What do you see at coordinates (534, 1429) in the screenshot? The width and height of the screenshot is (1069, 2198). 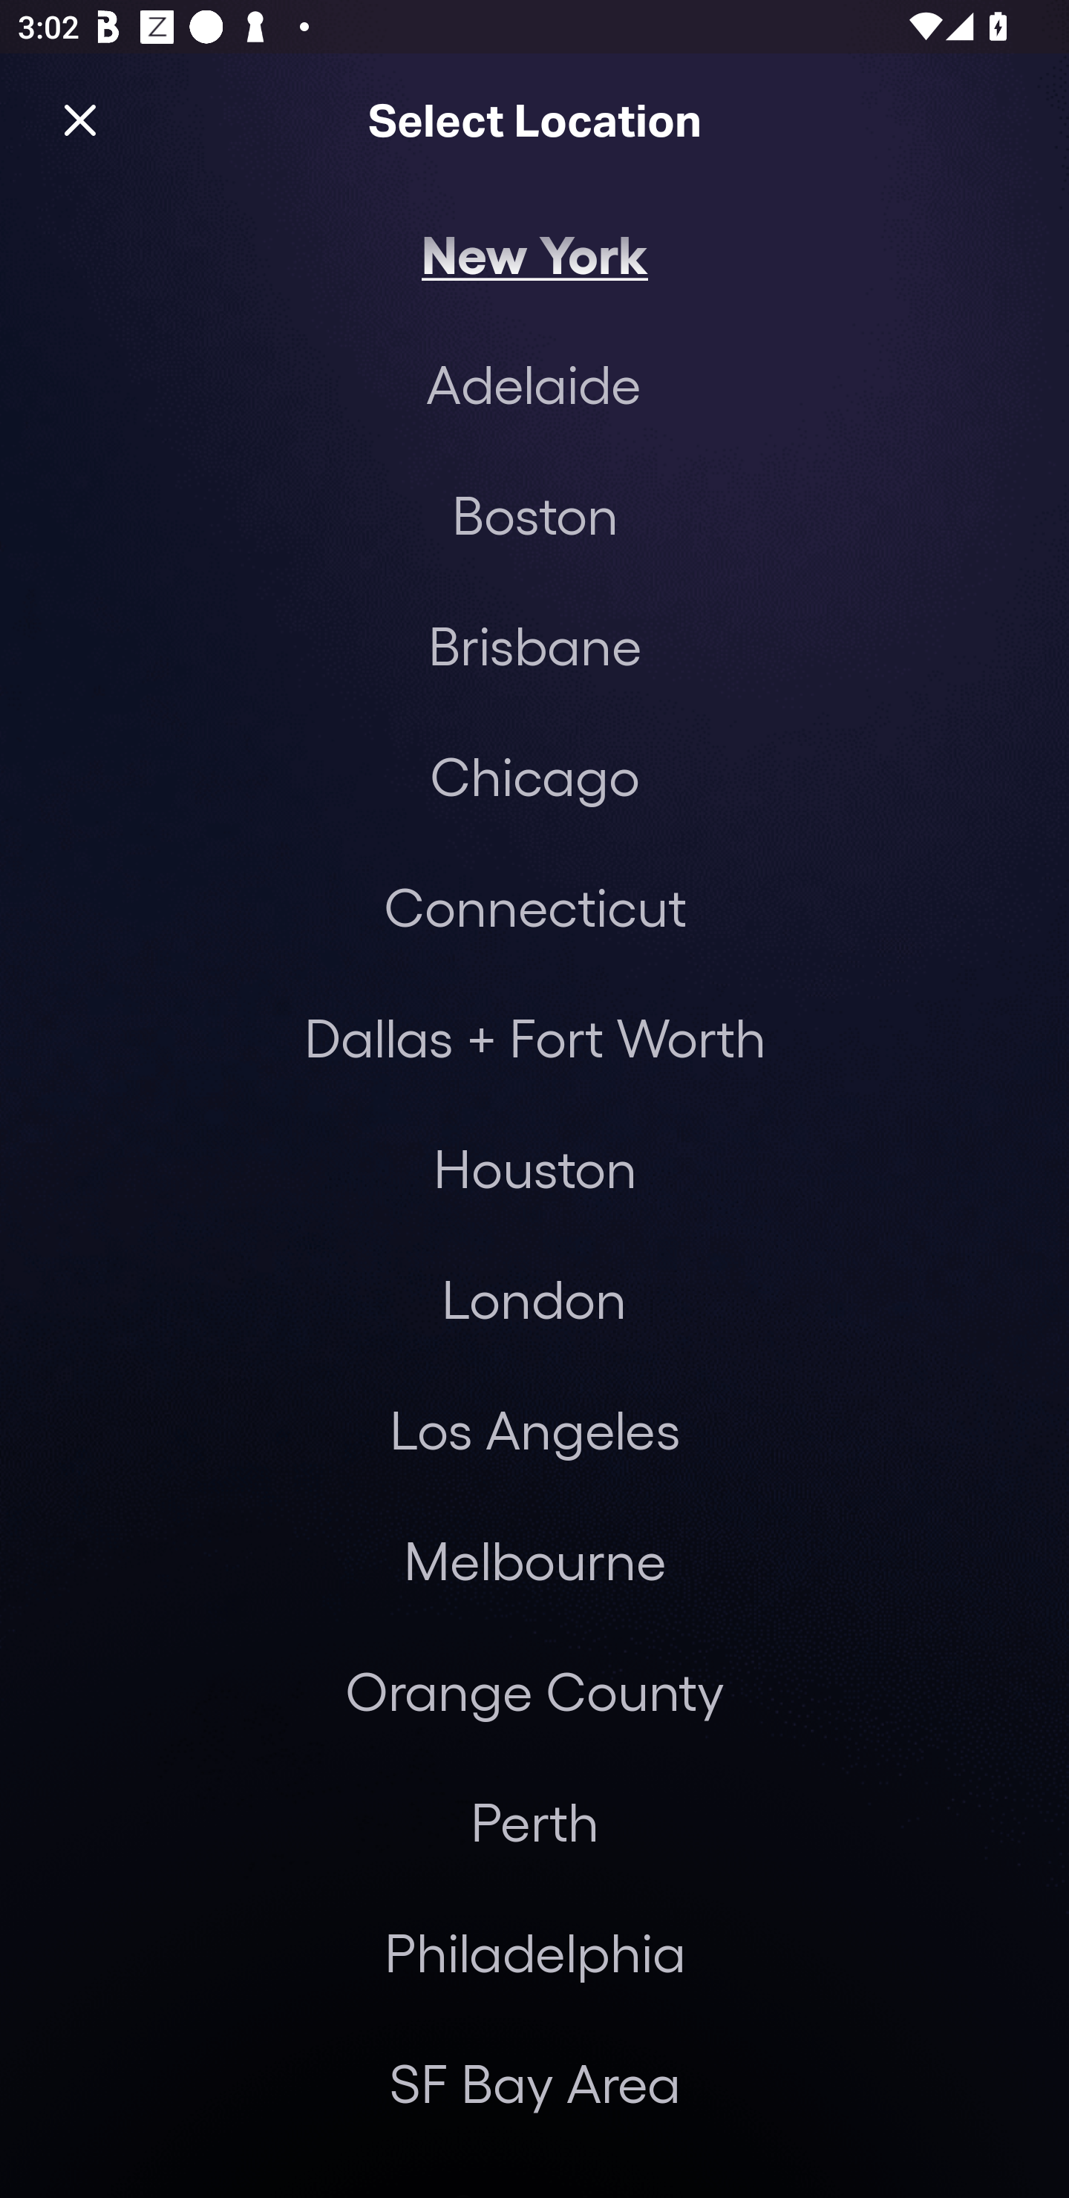 I see `Los Angeles` at bounding box center [534, 1429].